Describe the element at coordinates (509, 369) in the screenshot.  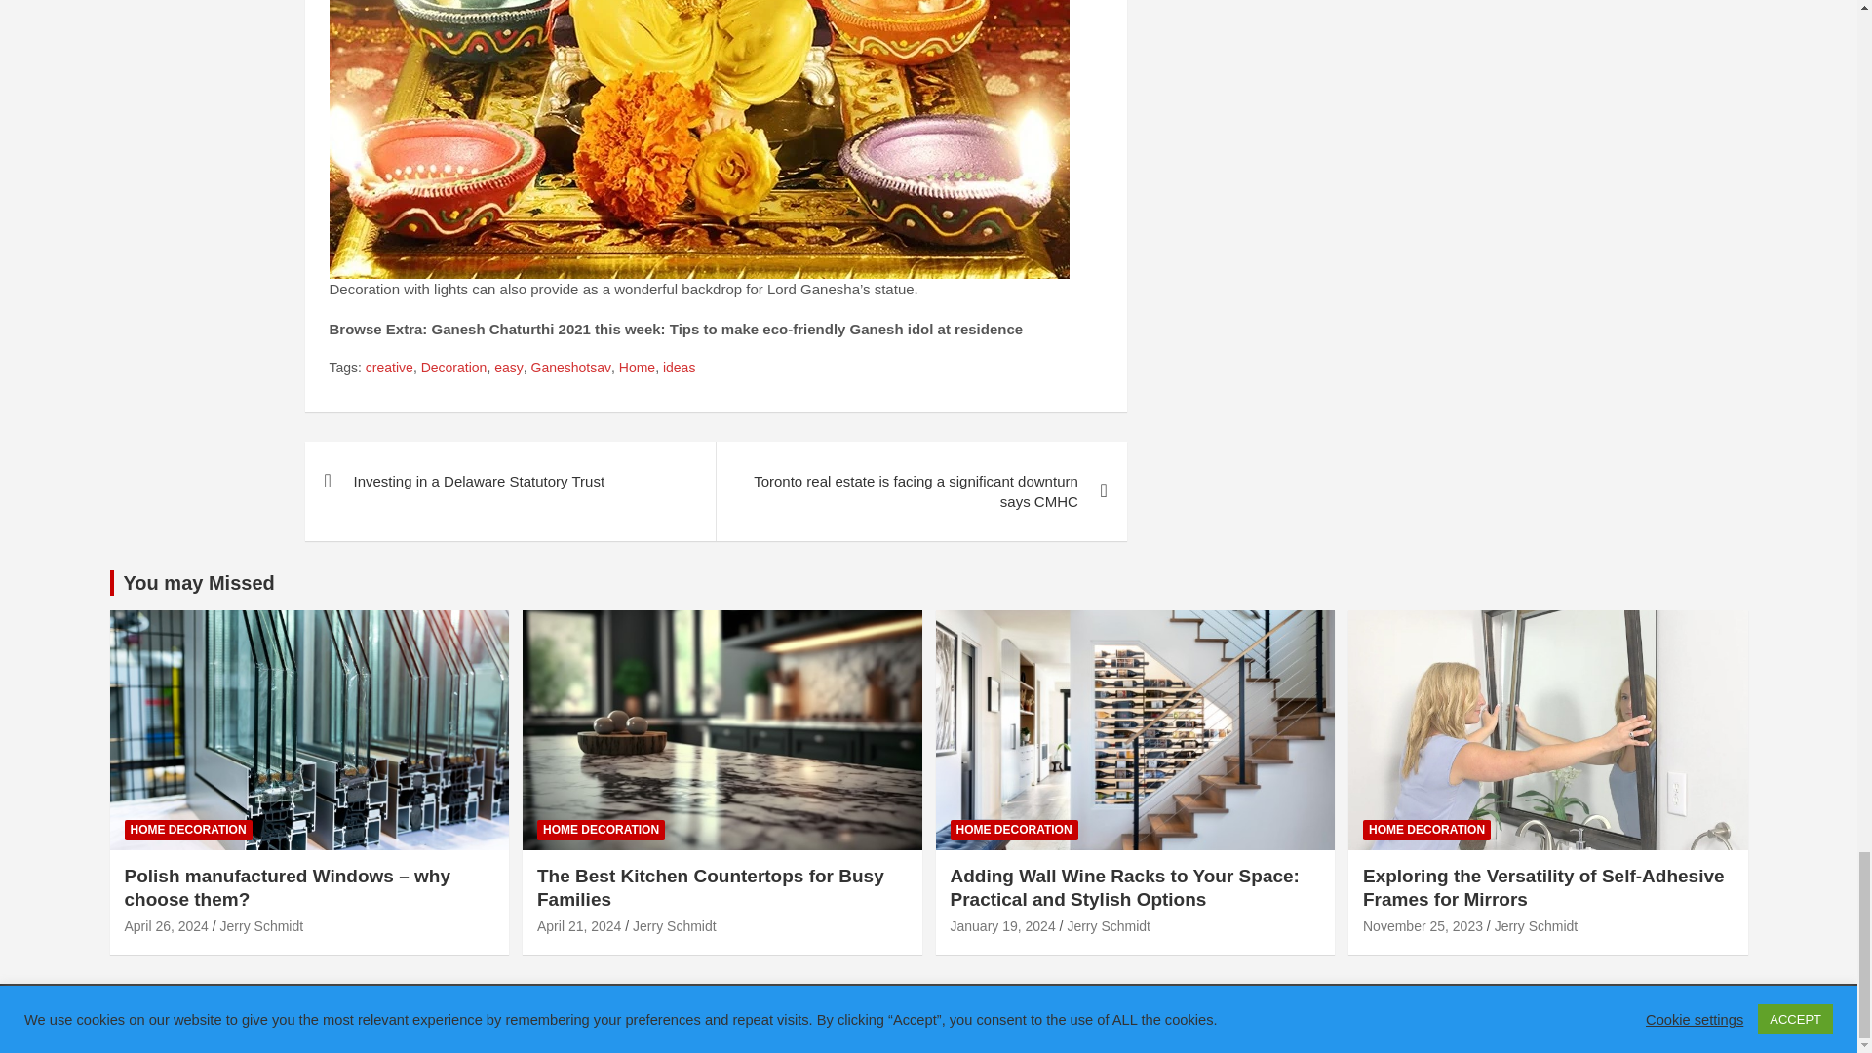
I see `easy` at that location.